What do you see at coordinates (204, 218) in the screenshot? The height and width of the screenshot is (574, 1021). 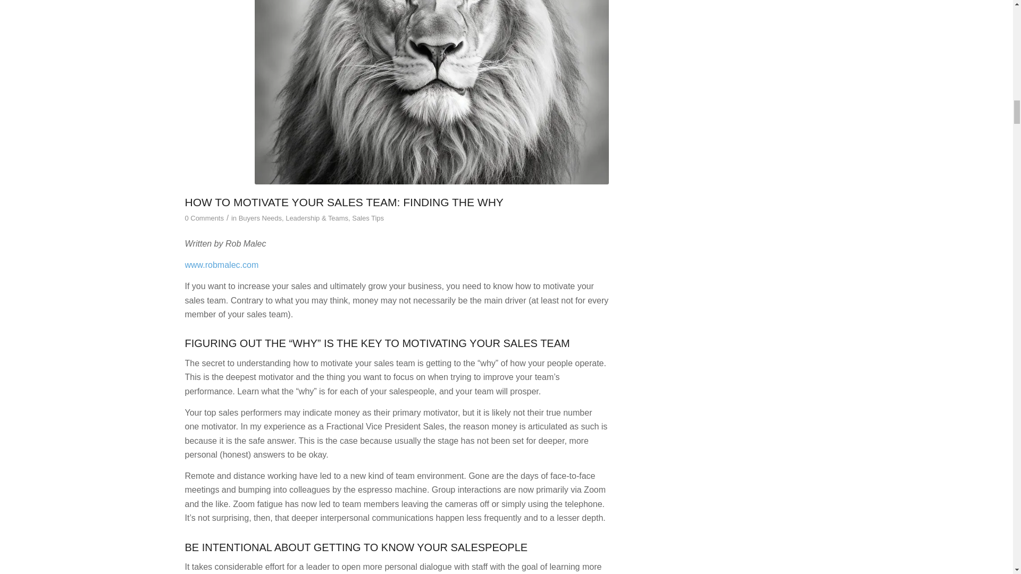 I see `0 Comments` at bounding box center [204, 218].